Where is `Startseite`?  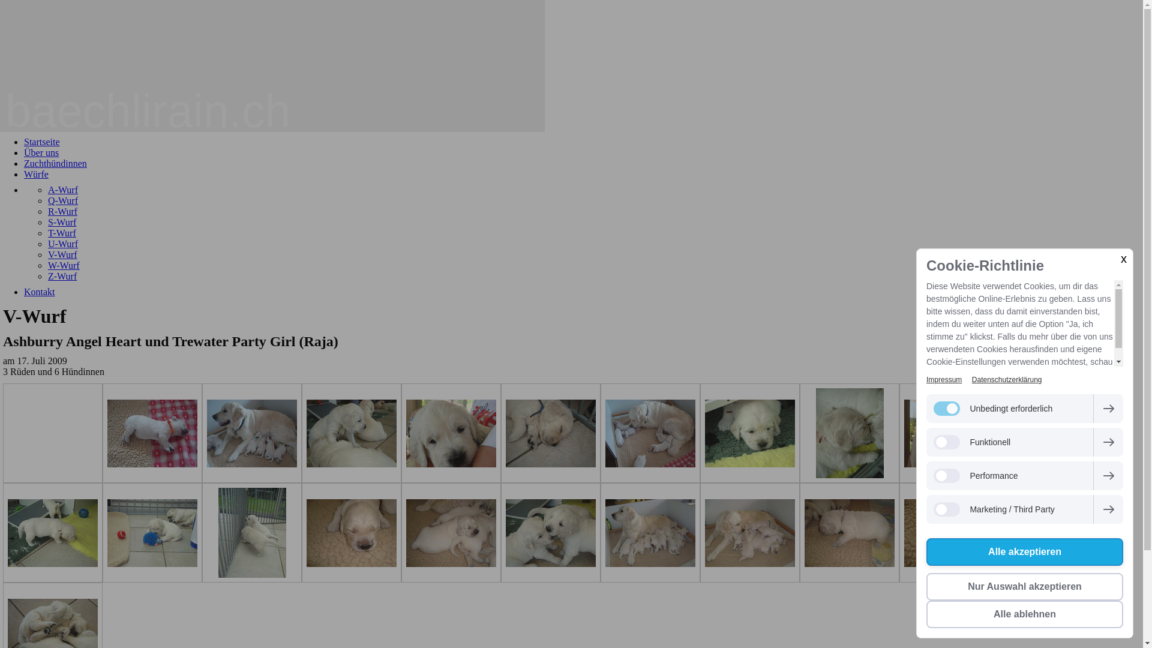
Startseite is located at coordinates (42, 142).